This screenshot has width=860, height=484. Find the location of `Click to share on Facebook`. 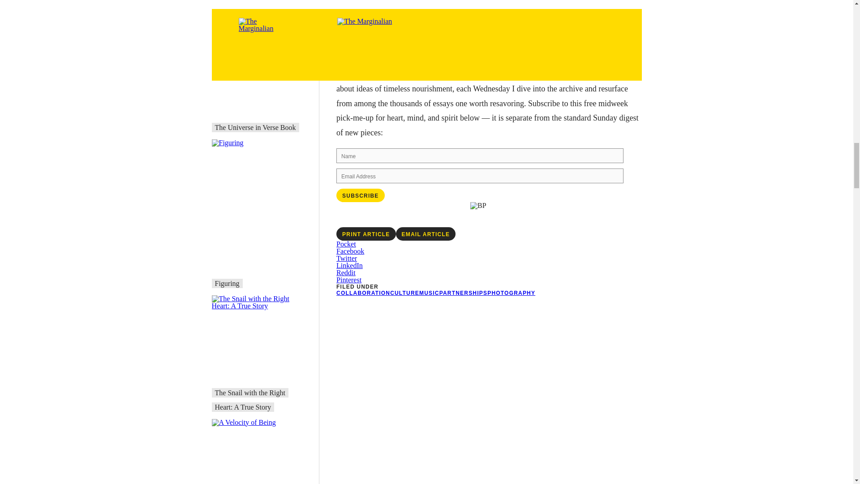

Click to share on Facebook is located at coordinates (350, 251).